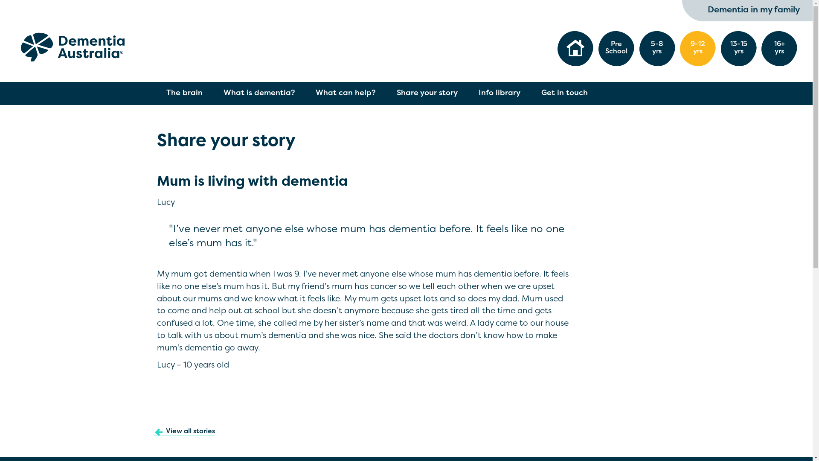  I want to click on Info library, so click(500, 93).